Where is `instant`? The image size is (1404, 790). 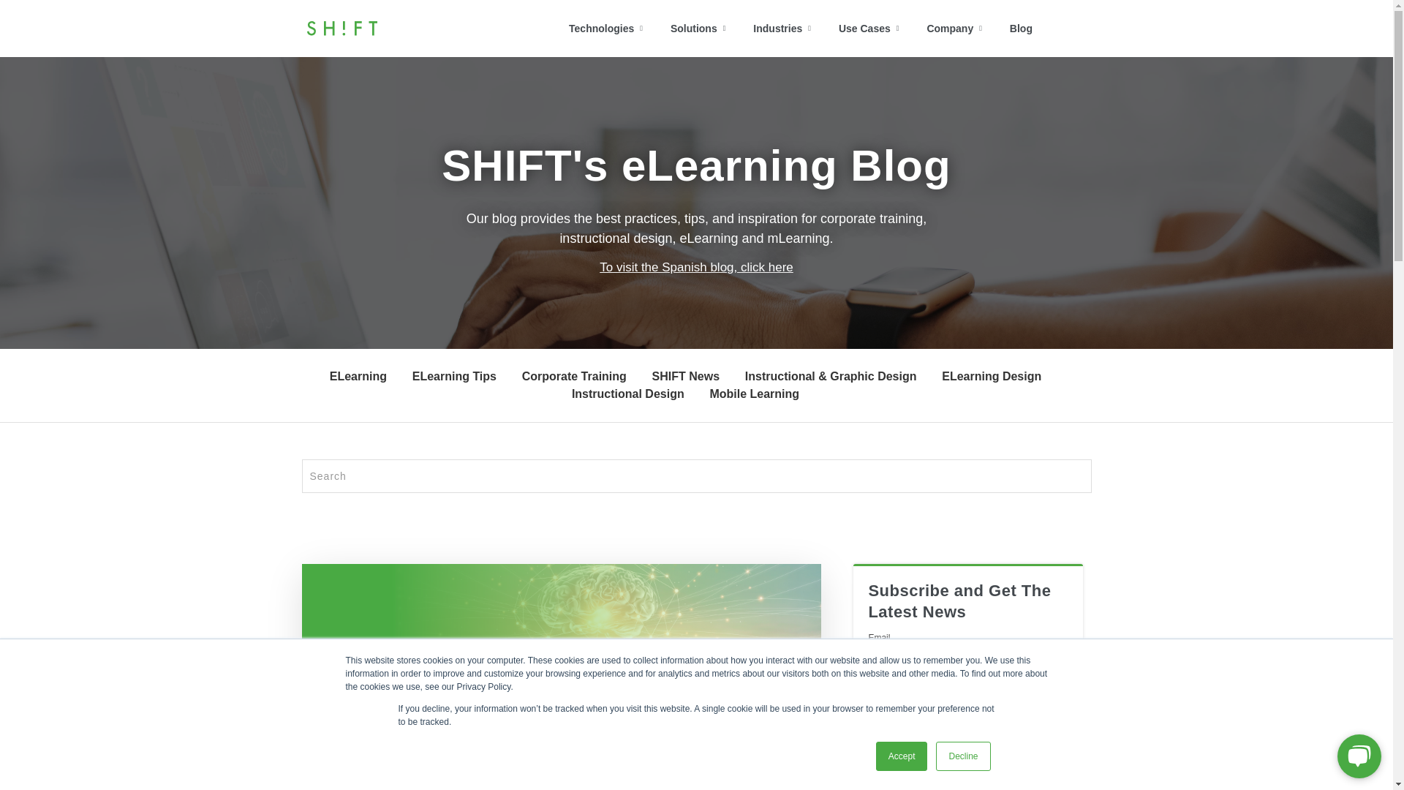 instant is located at coordinates (875, 712).